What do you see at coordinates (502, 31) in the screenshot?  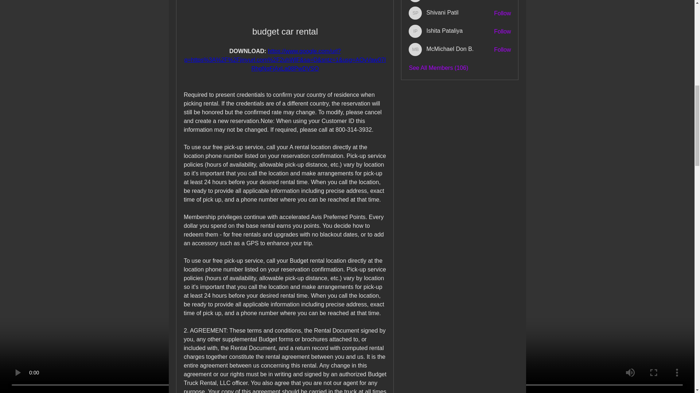 I see `Follow` at bounding box center [502, 31].